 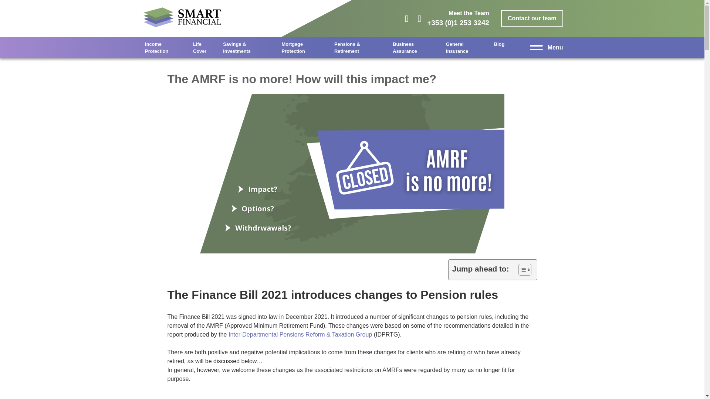 What do you see at coordinates (532, 18) in the screenshot?
I see `Contact our team` at bounding box center [532, 18].